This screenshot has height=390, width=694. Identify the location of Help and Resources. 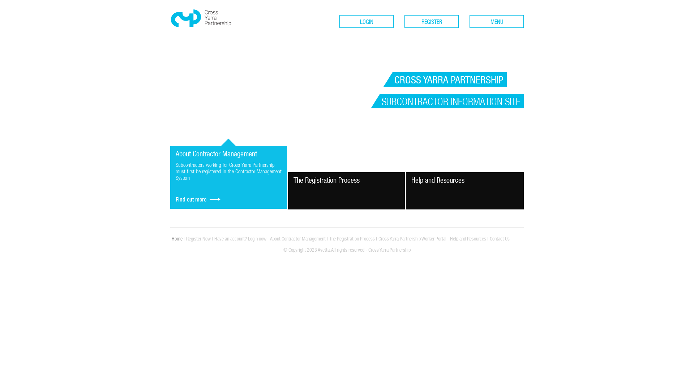
(468, 239).